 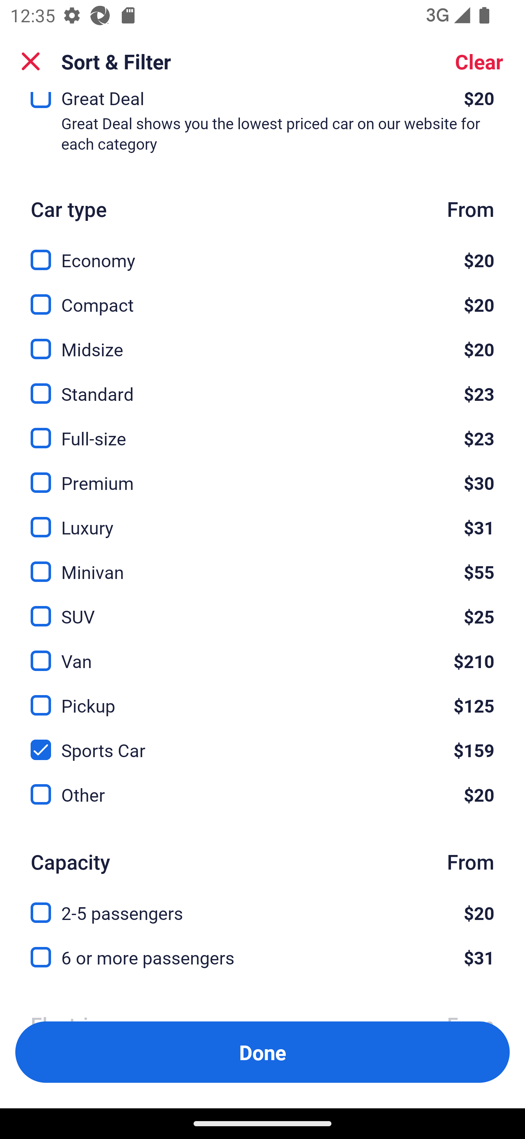 I want to click on Premium, $30 Premium $30, so click(x=262, y=474).